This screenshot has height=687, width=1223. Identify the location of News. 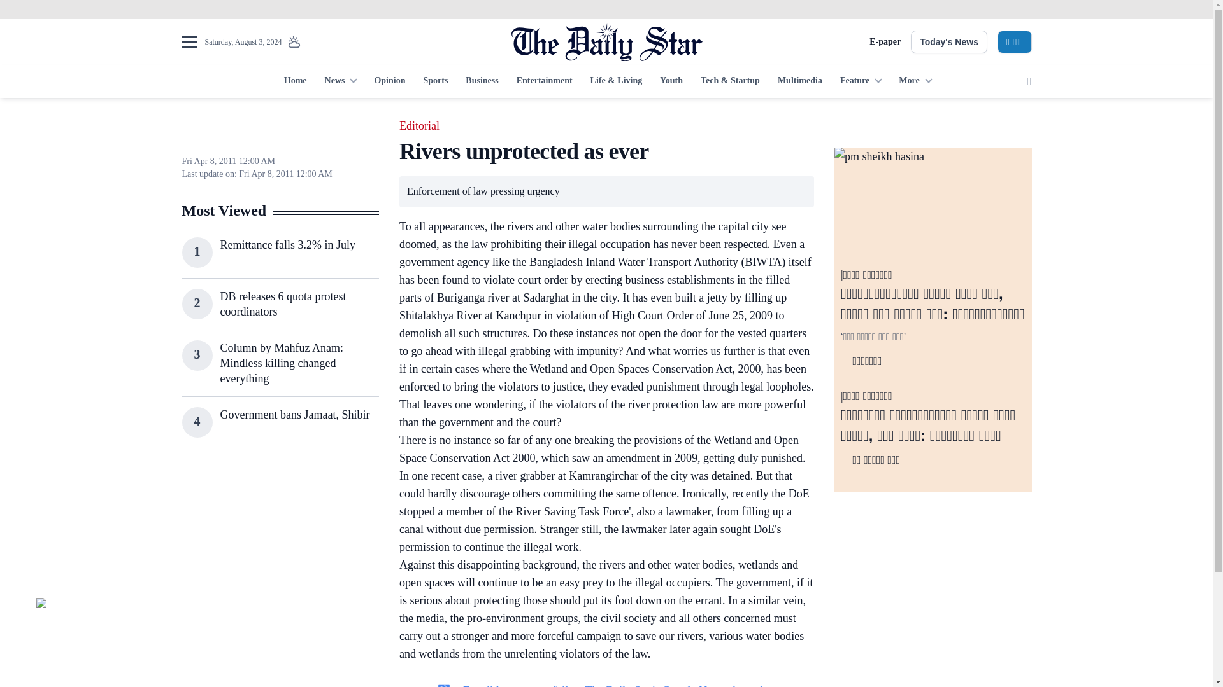
(340, 81).